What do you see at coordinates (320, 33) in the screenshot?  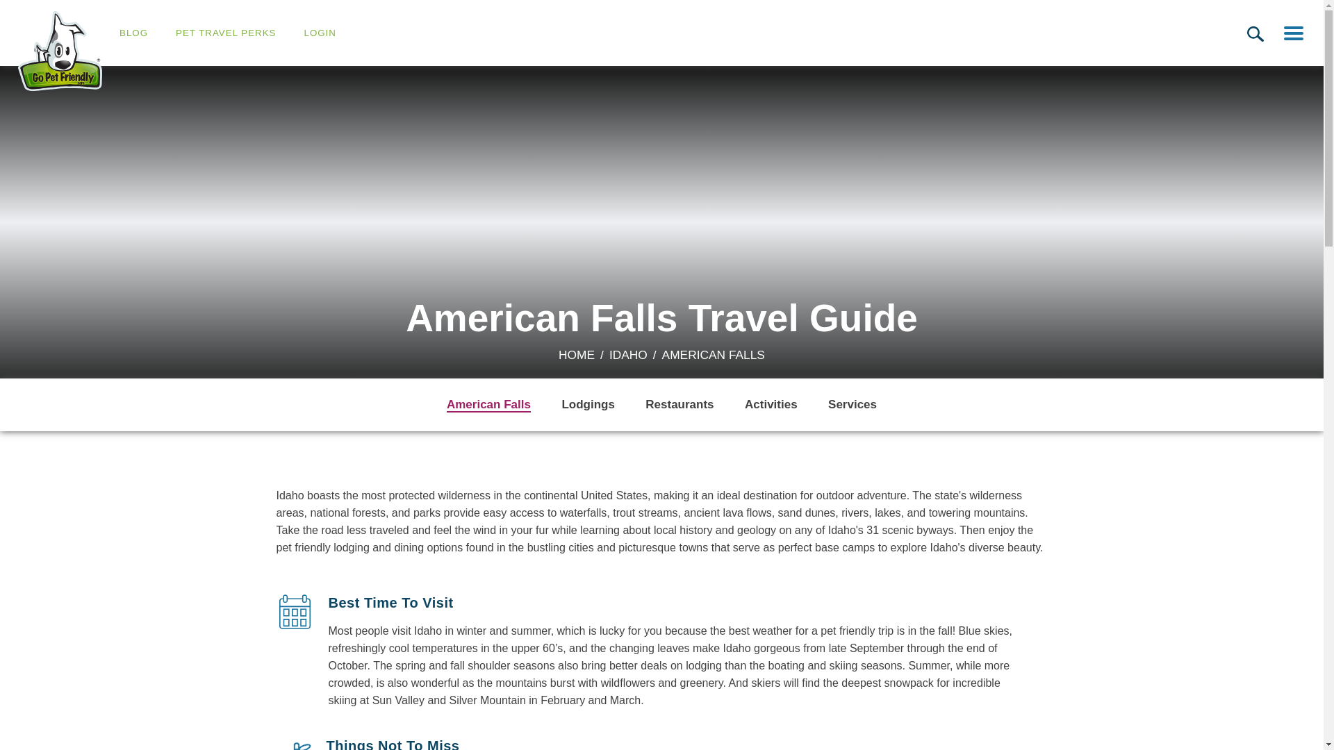 I see `LOGIN` at bounding box center [320, 33].